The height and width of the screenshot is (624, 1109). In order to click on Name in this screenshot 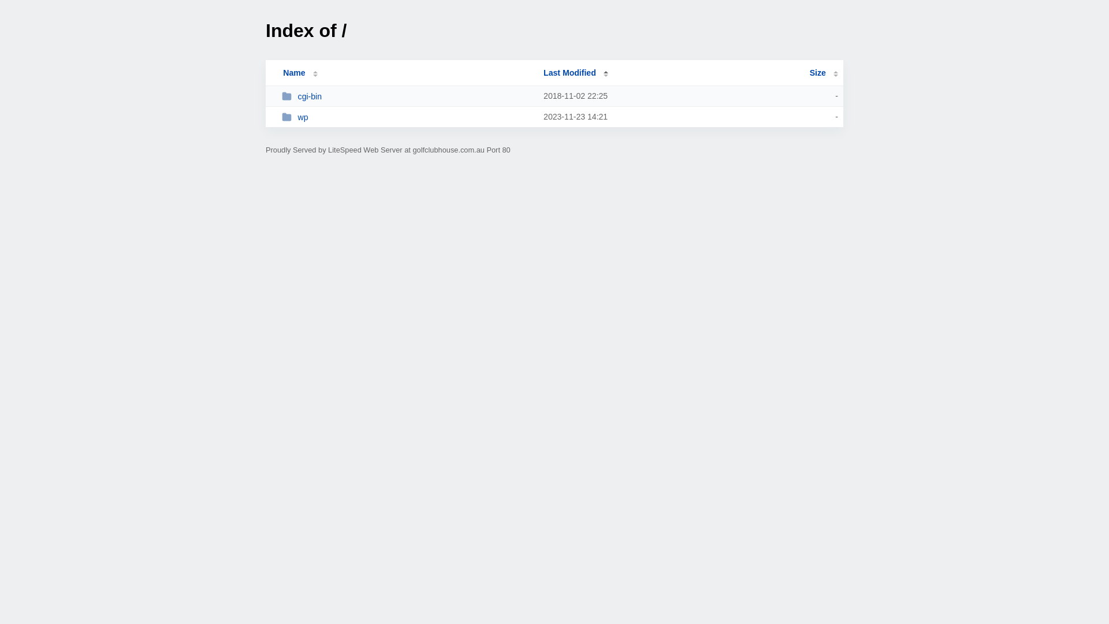, I will do `click(294, 73)`.